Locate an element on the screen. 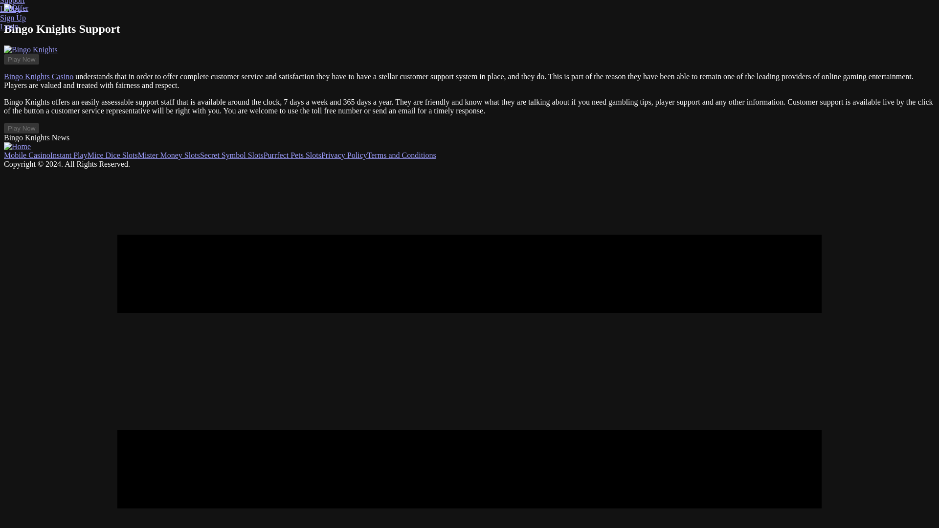 Image resolution: width=939 pixels, height=528 pixels. Secret Symbol Slots is located at coordinates (232, 155).